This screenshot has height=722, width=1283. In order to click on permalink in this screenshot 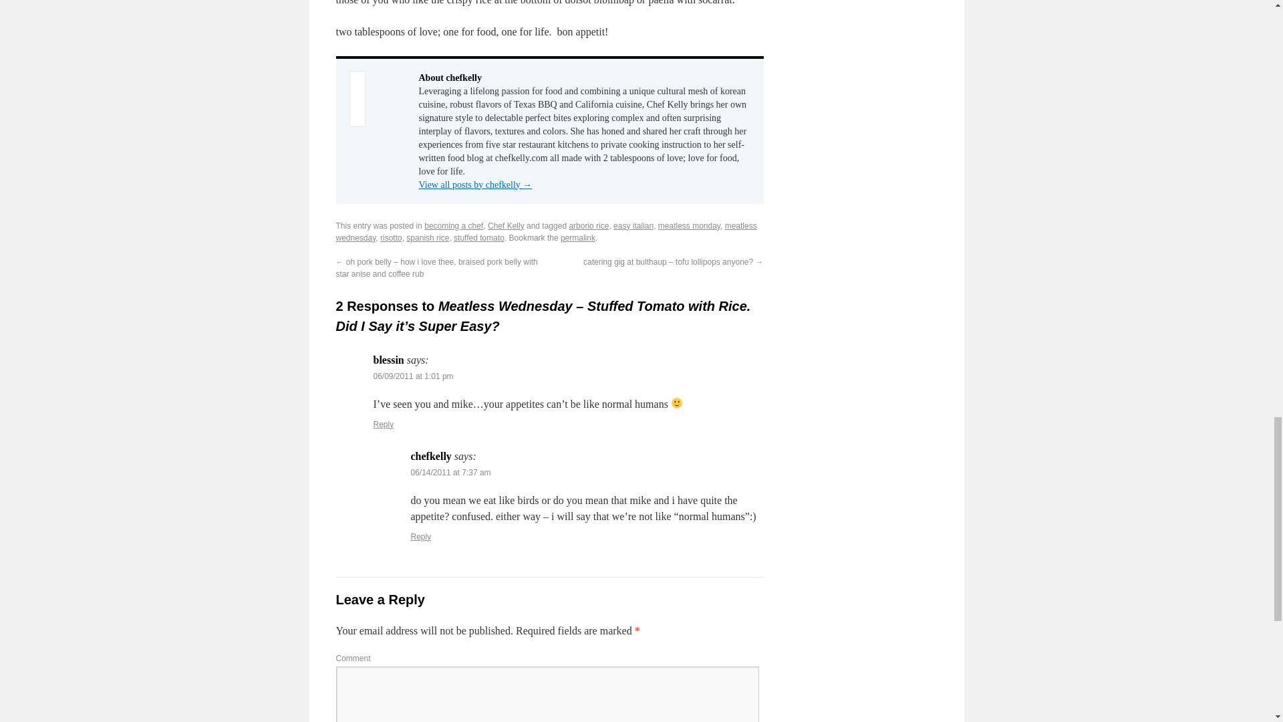, I will do `click(577, 237)`.